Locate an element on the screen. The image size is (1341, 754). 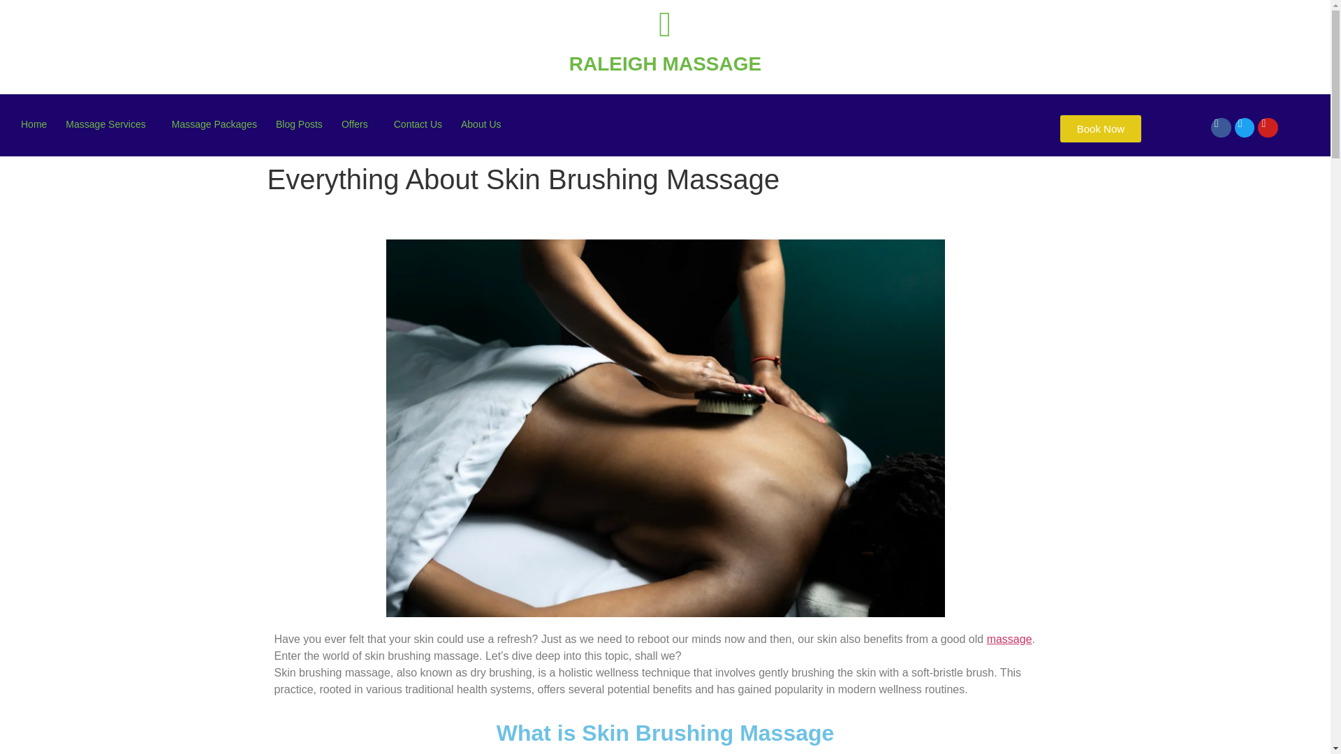
Home is located at coordinates (34, 124).